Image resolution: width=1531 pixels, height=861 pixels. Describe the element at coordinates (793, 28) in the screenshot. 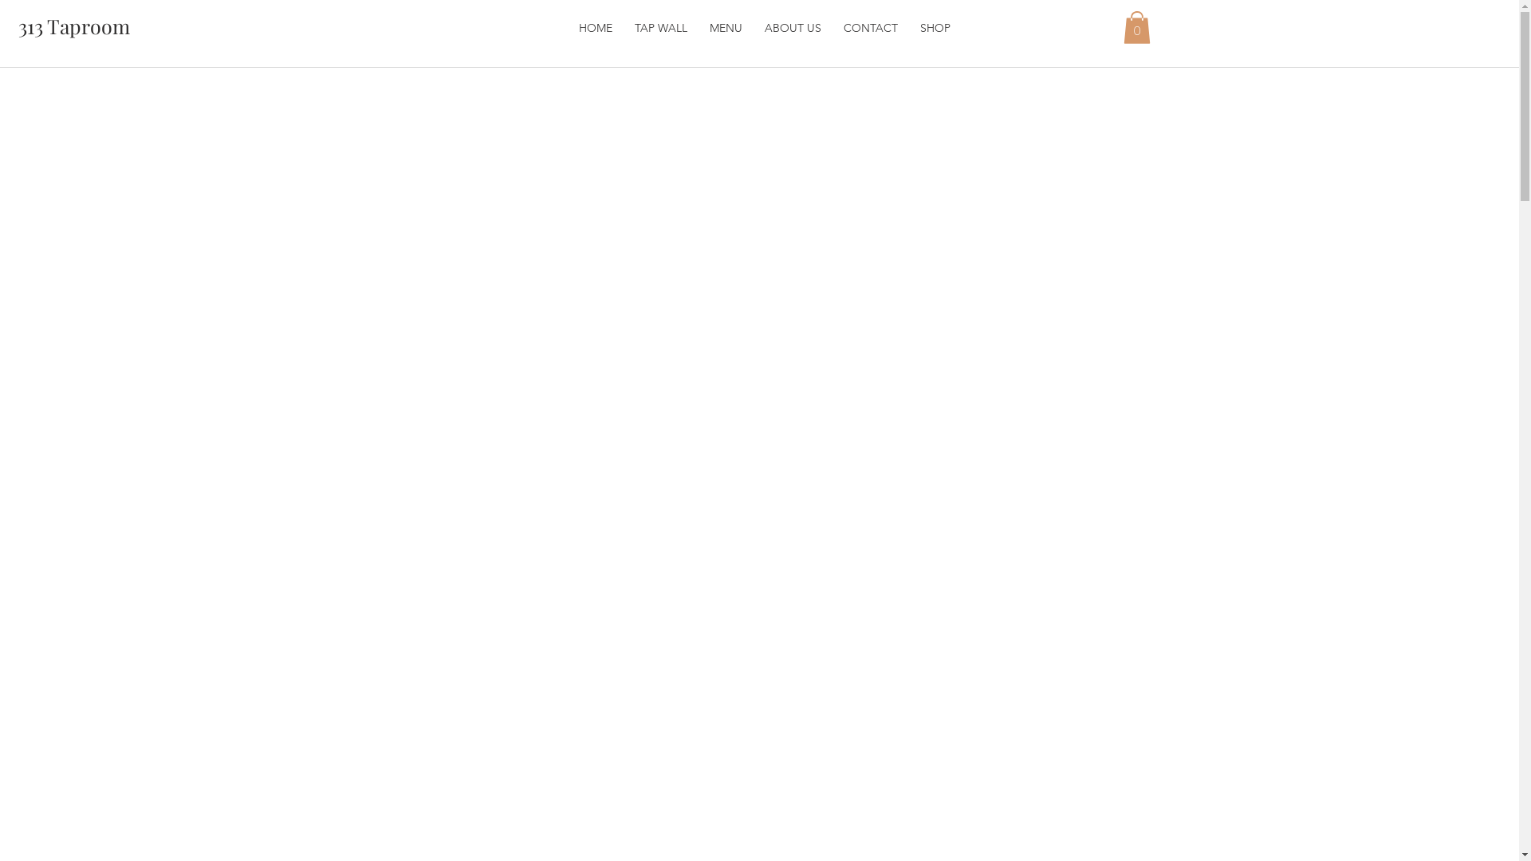

I see `ABOUT US` at that location.